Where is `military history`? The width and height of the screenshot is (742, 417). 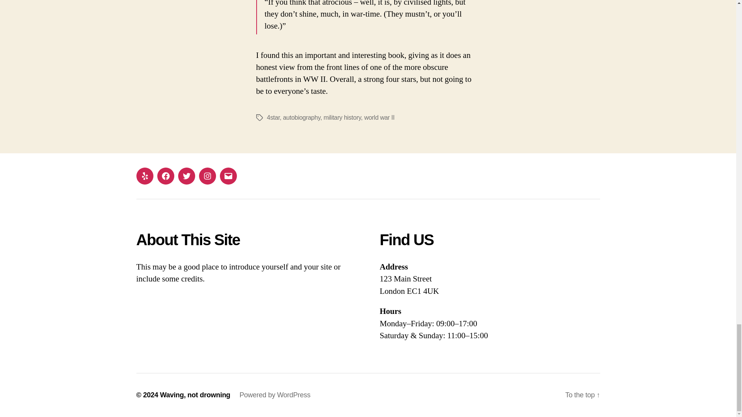
military history is located at coordinates (342, 117).